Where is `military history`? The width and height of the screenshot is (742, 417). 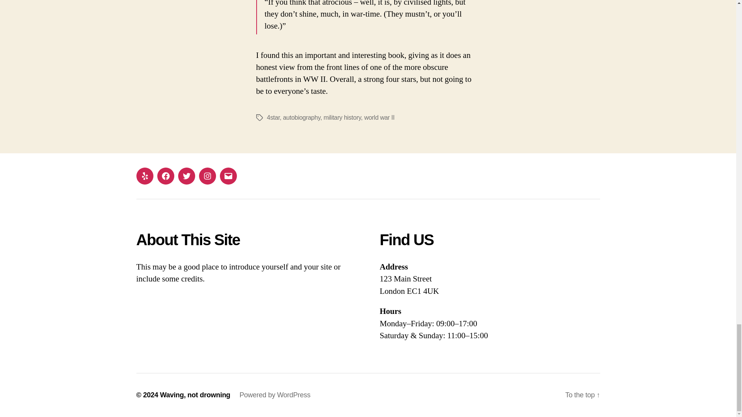
military history is located at coordinates (342, 117).